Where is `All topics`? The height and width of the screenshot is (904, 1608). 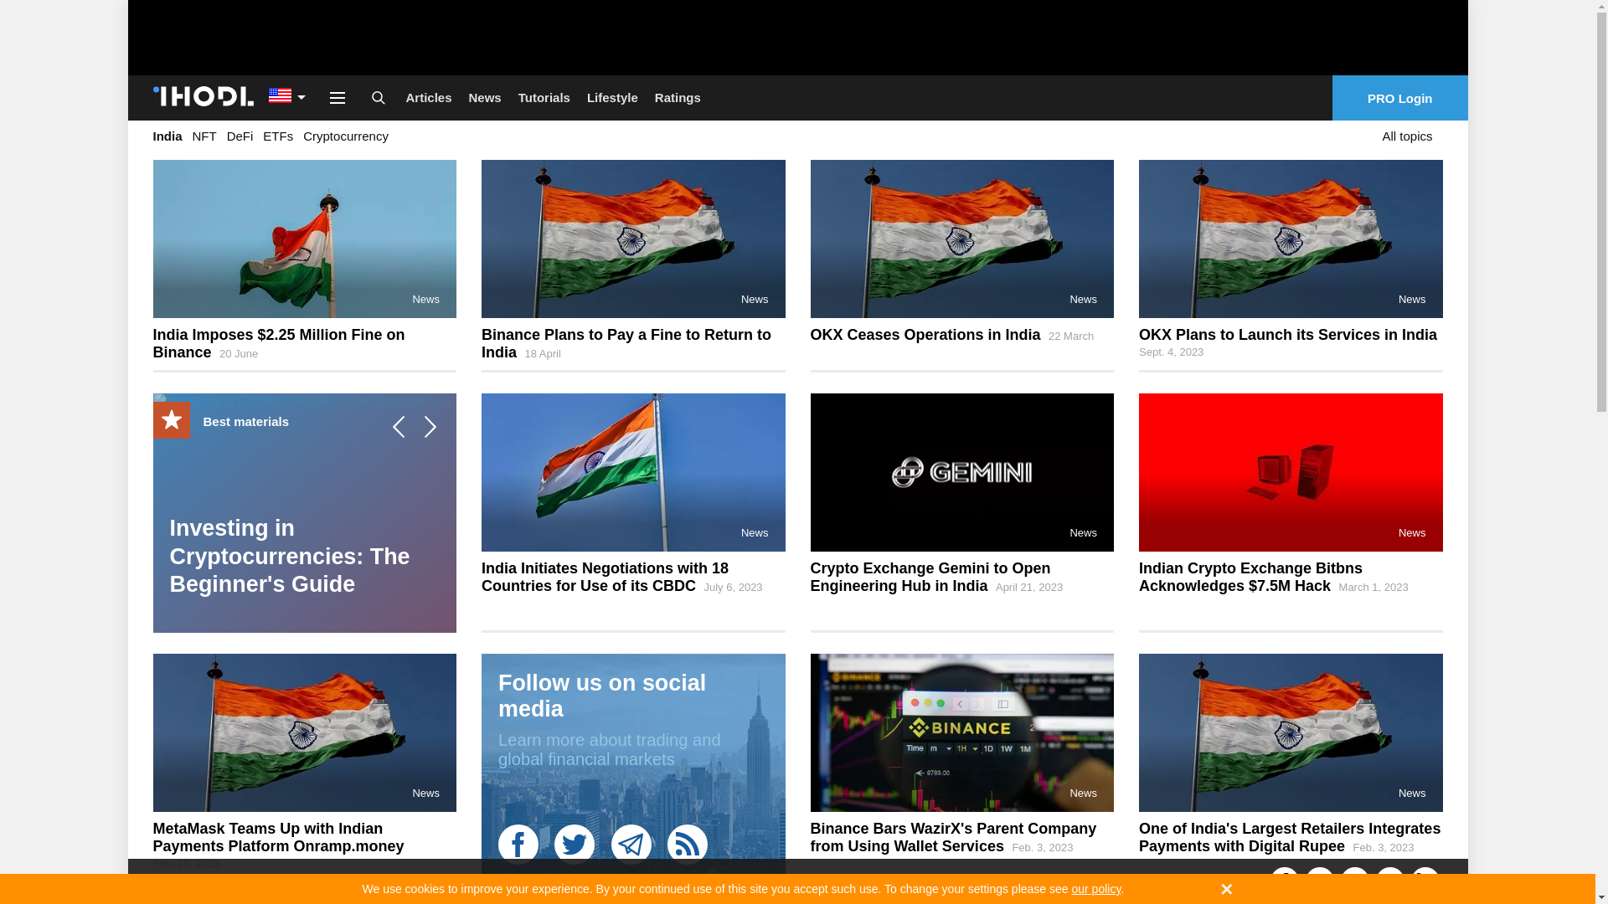
All topics is located at coordinates (1407, 136).